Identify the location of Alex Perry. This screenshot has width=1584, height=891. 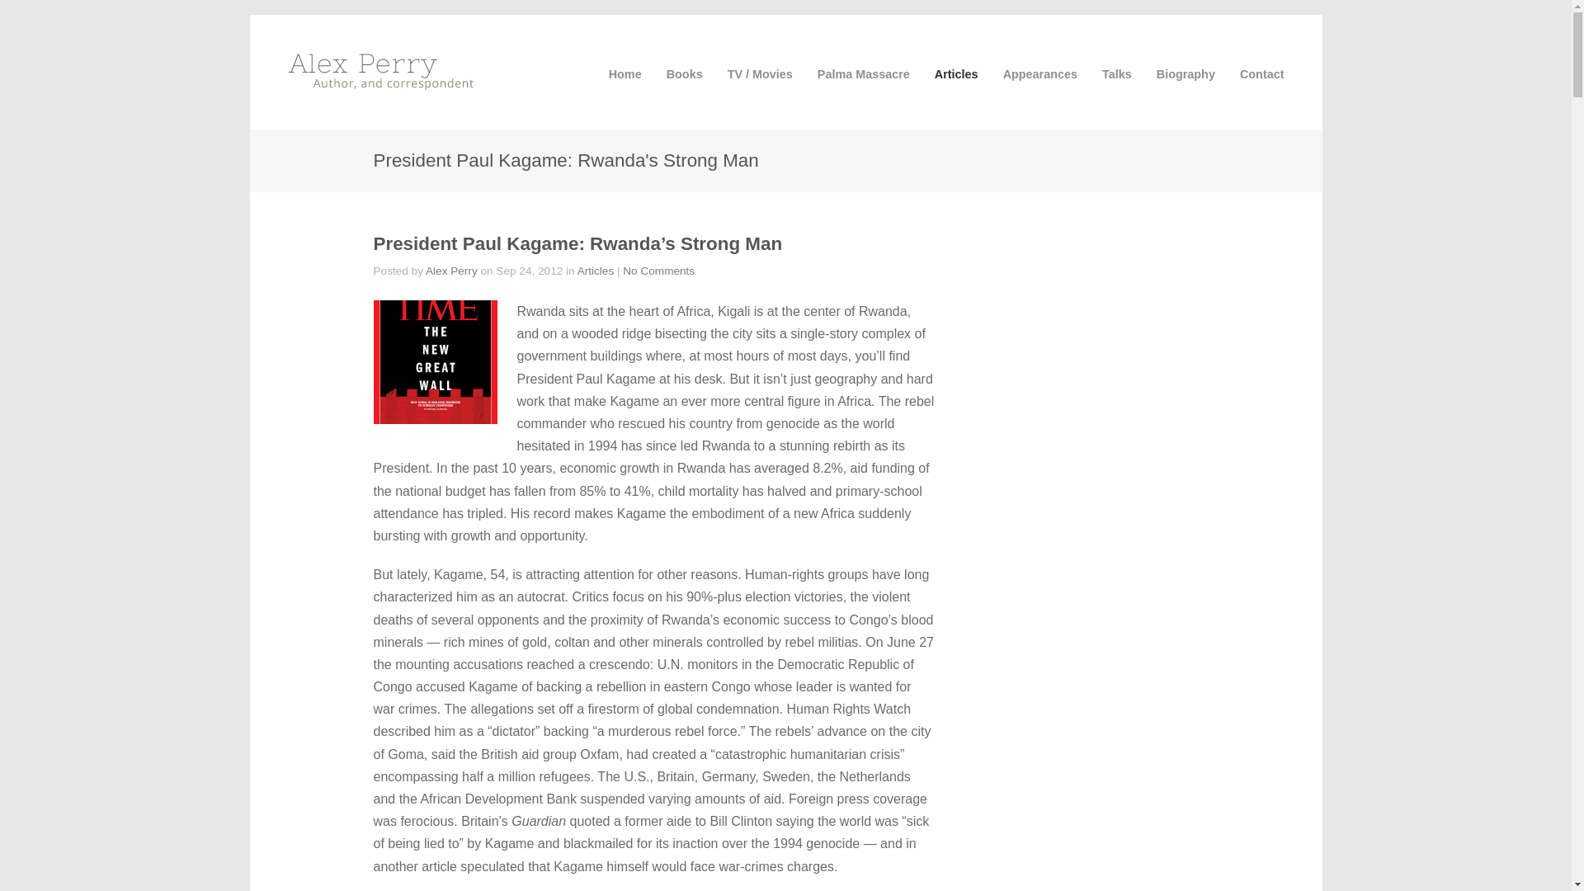
(452, 271).